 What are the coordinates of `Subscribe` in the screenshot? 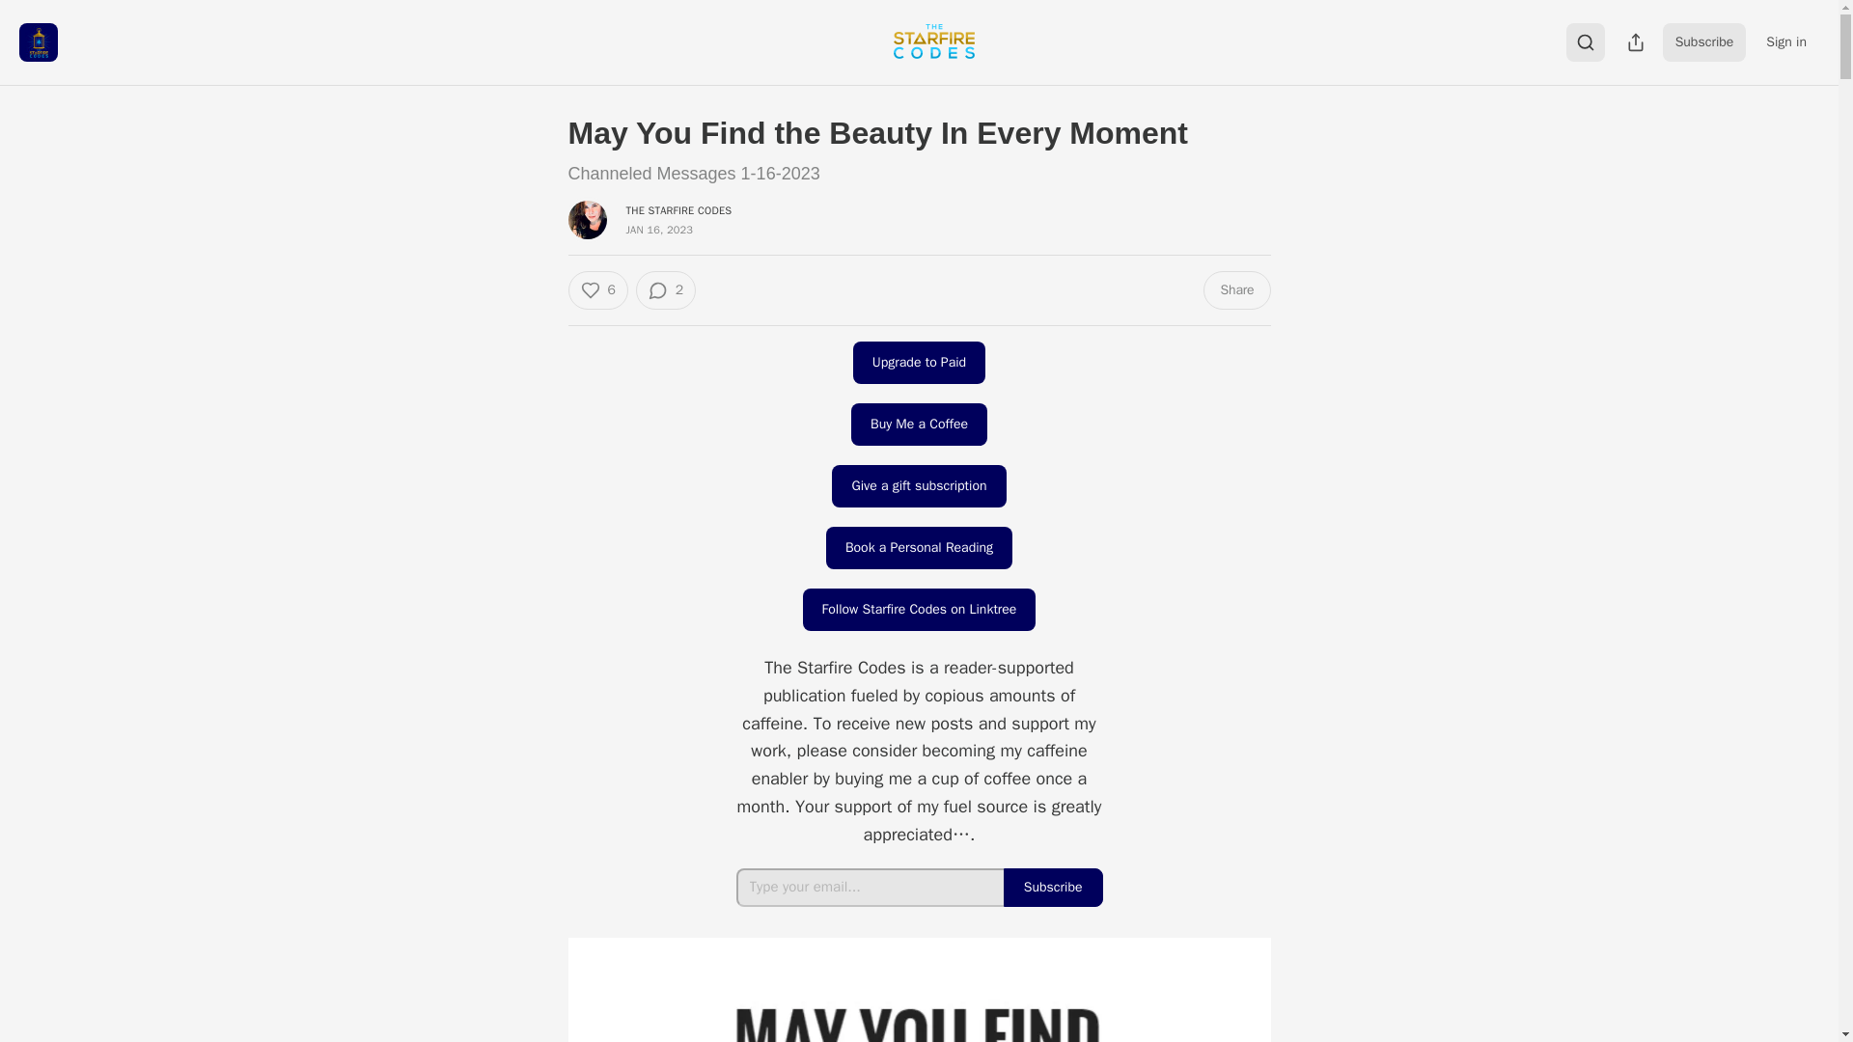 It's located at (1704, 41).